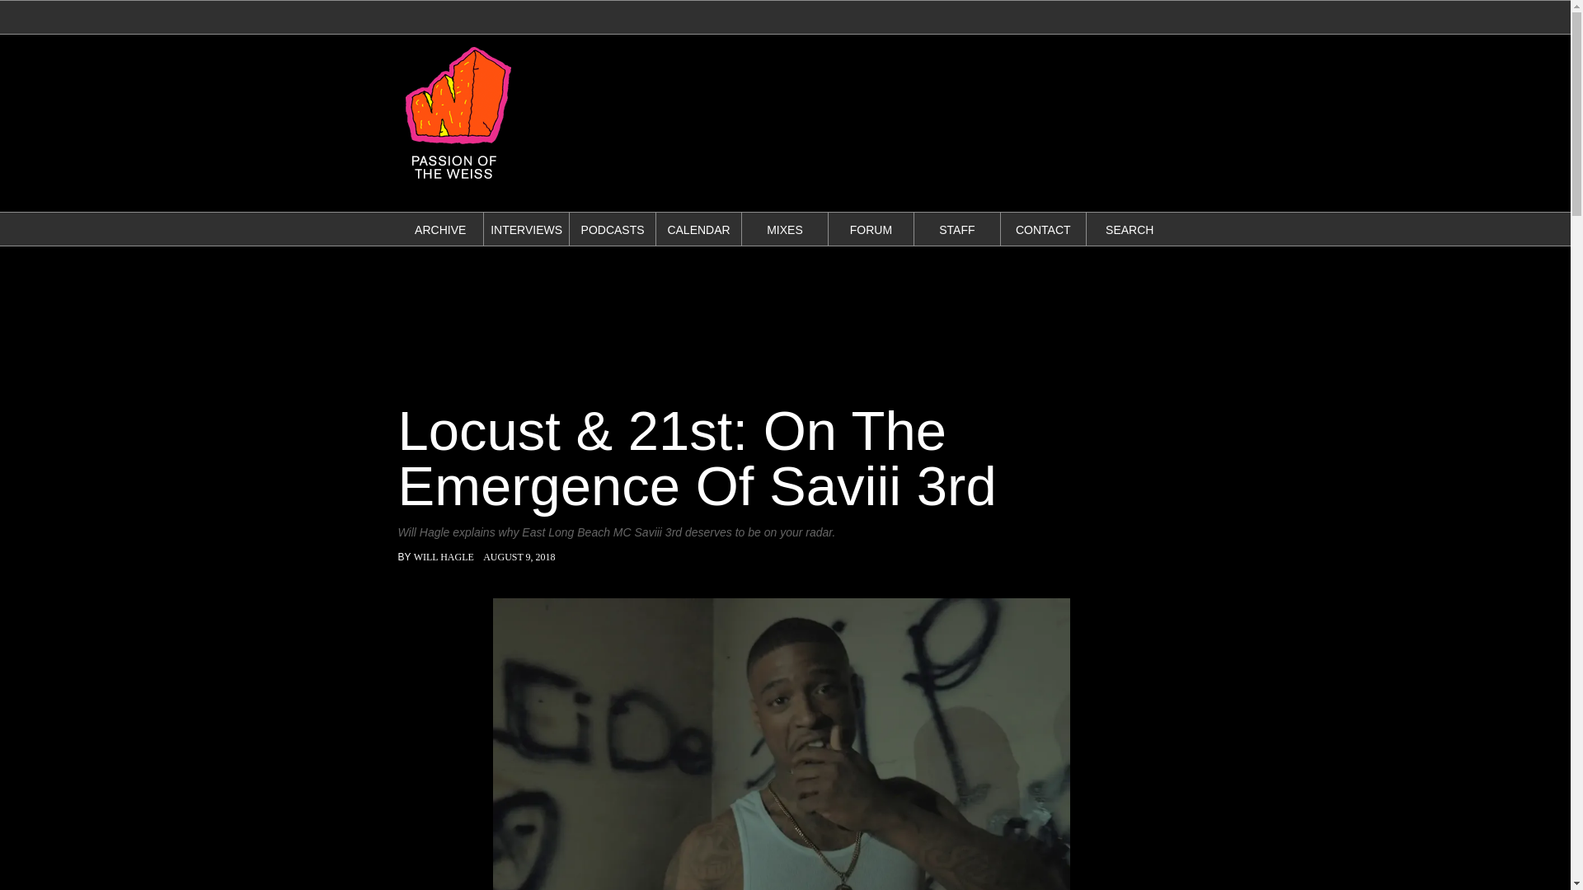 The image size is (1583, 890). I want to click on WILL HAGLE, so click(444, 556).